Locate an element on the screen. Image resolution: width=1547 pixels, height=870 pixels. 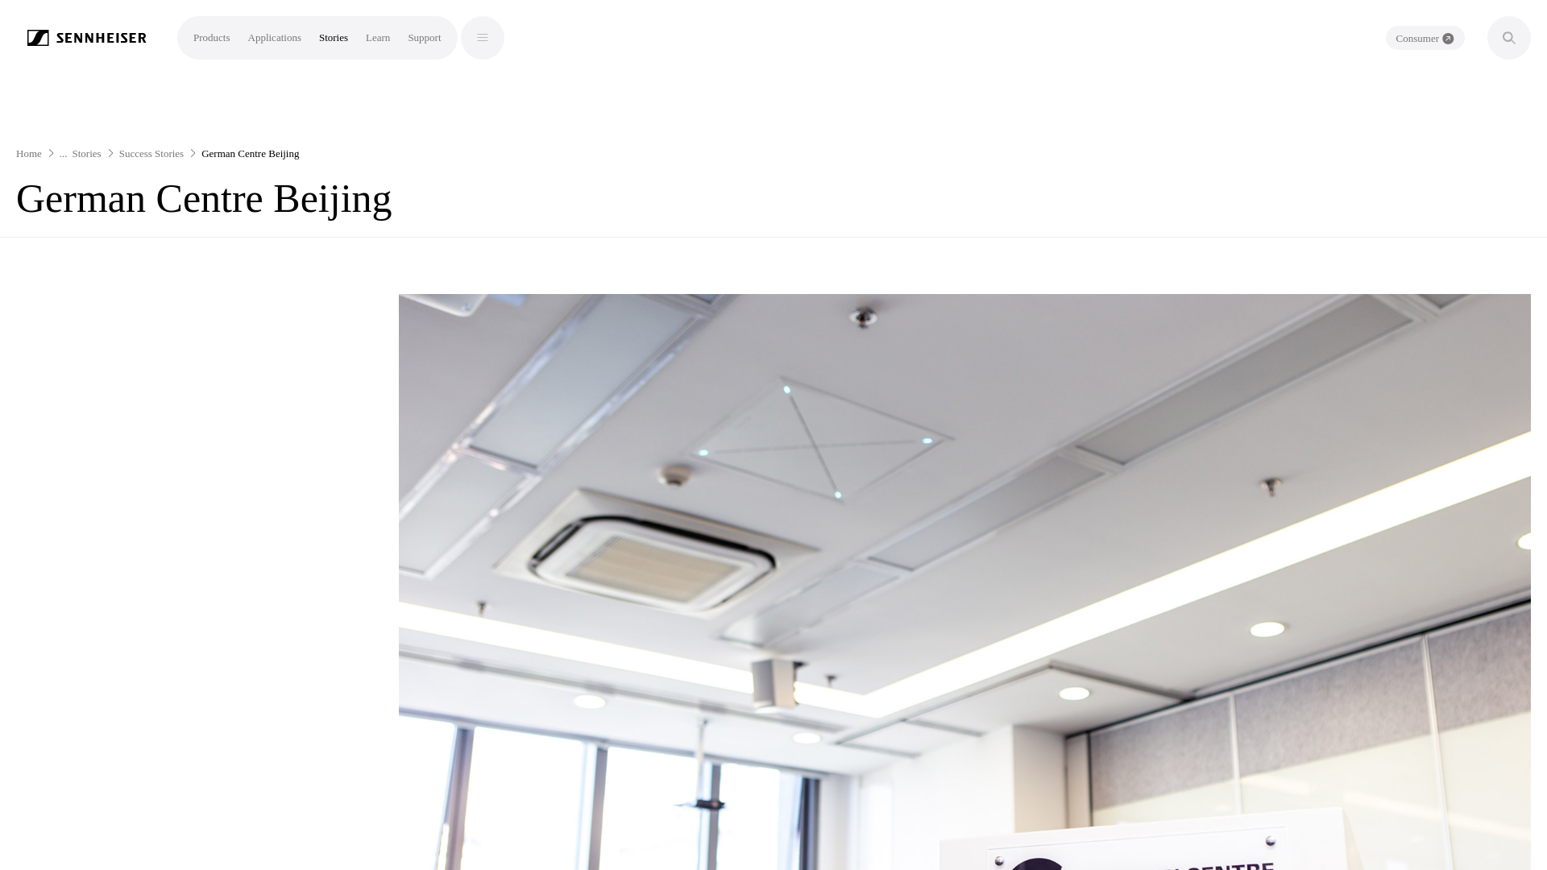
Learn is located at coordinates (377, 37).